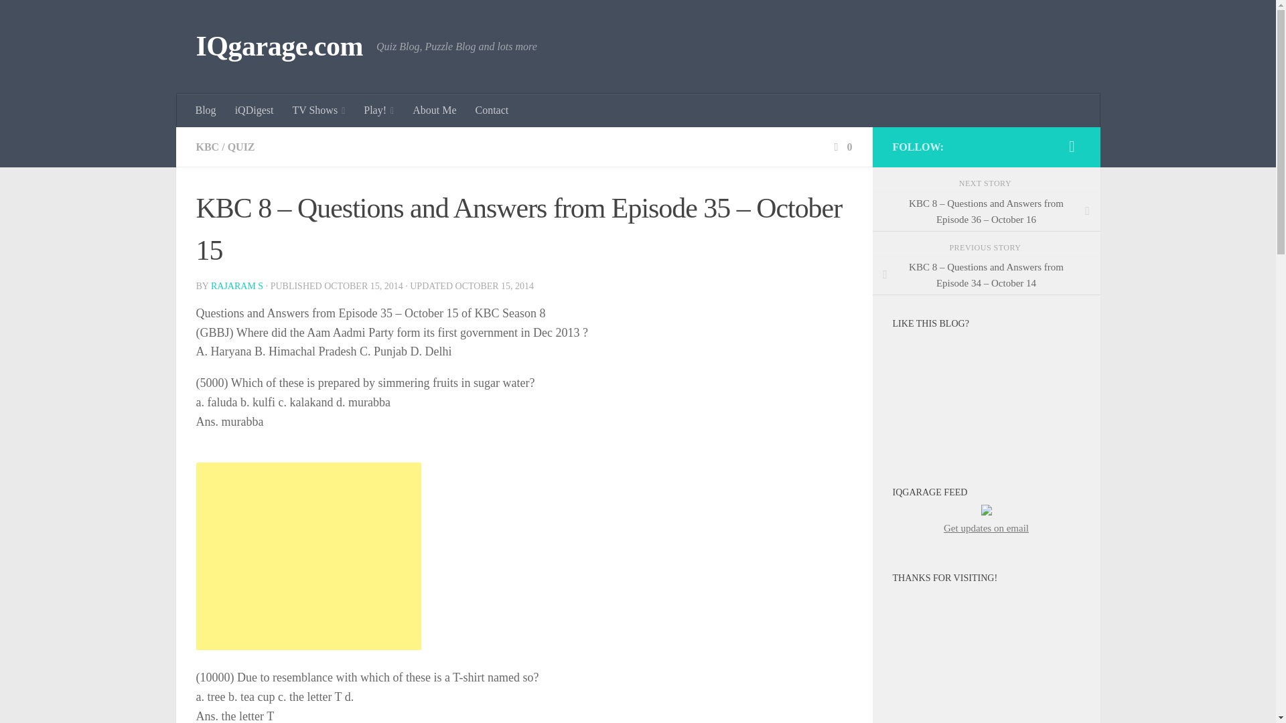 This screenshot has height=723, width=1286. Describe the element at coordinates (237, 287) in the screenshot. I see `Posts by Rajaram S` at that location.